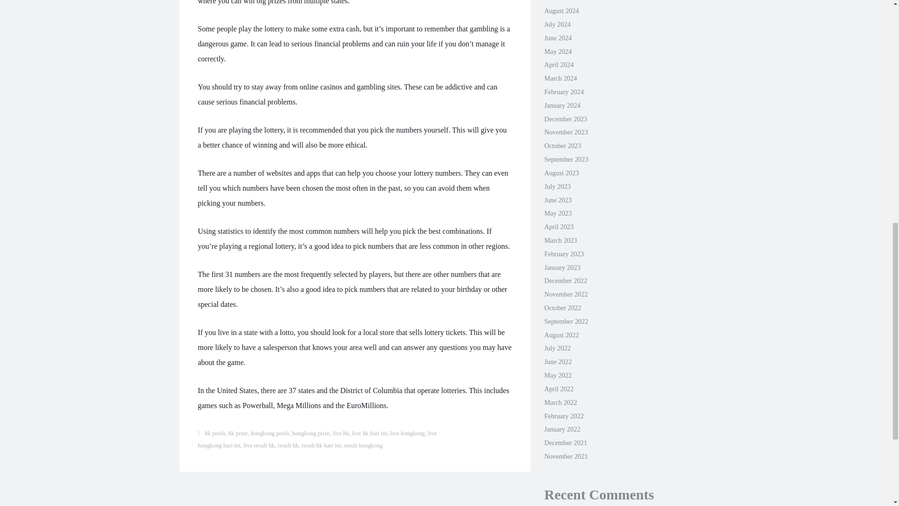 This screenshot has height=506, width=899. What do you see at coordinates (558, 51) in the screenshot?
I see `May 2024` at bounding box center [558, 51].